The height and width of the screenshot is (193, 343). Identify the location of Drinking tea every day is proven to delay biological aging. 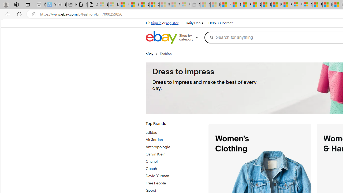
(266, 5).